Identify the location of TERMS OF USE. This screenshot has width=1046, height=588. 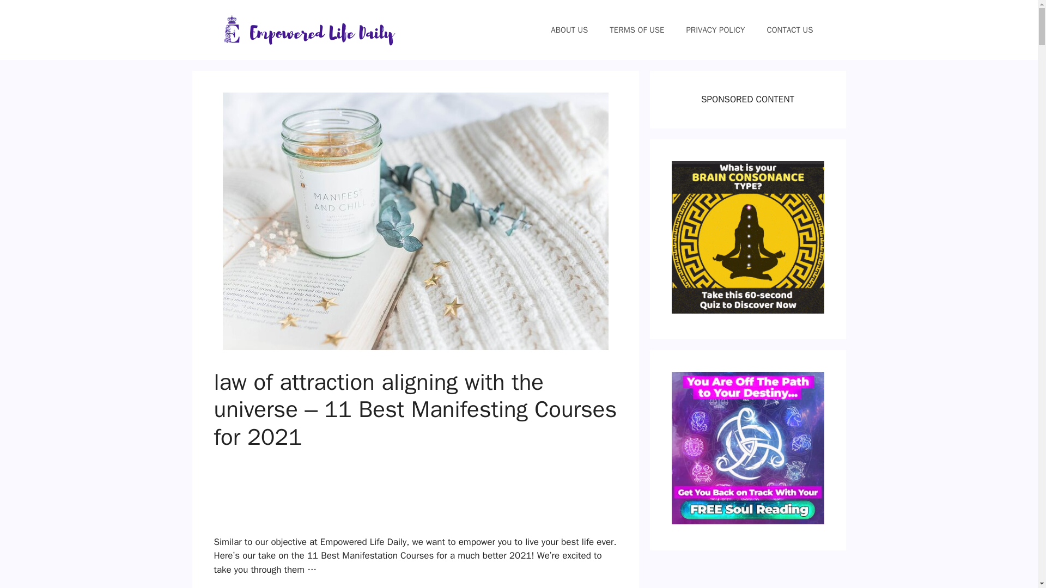
(636, 29).